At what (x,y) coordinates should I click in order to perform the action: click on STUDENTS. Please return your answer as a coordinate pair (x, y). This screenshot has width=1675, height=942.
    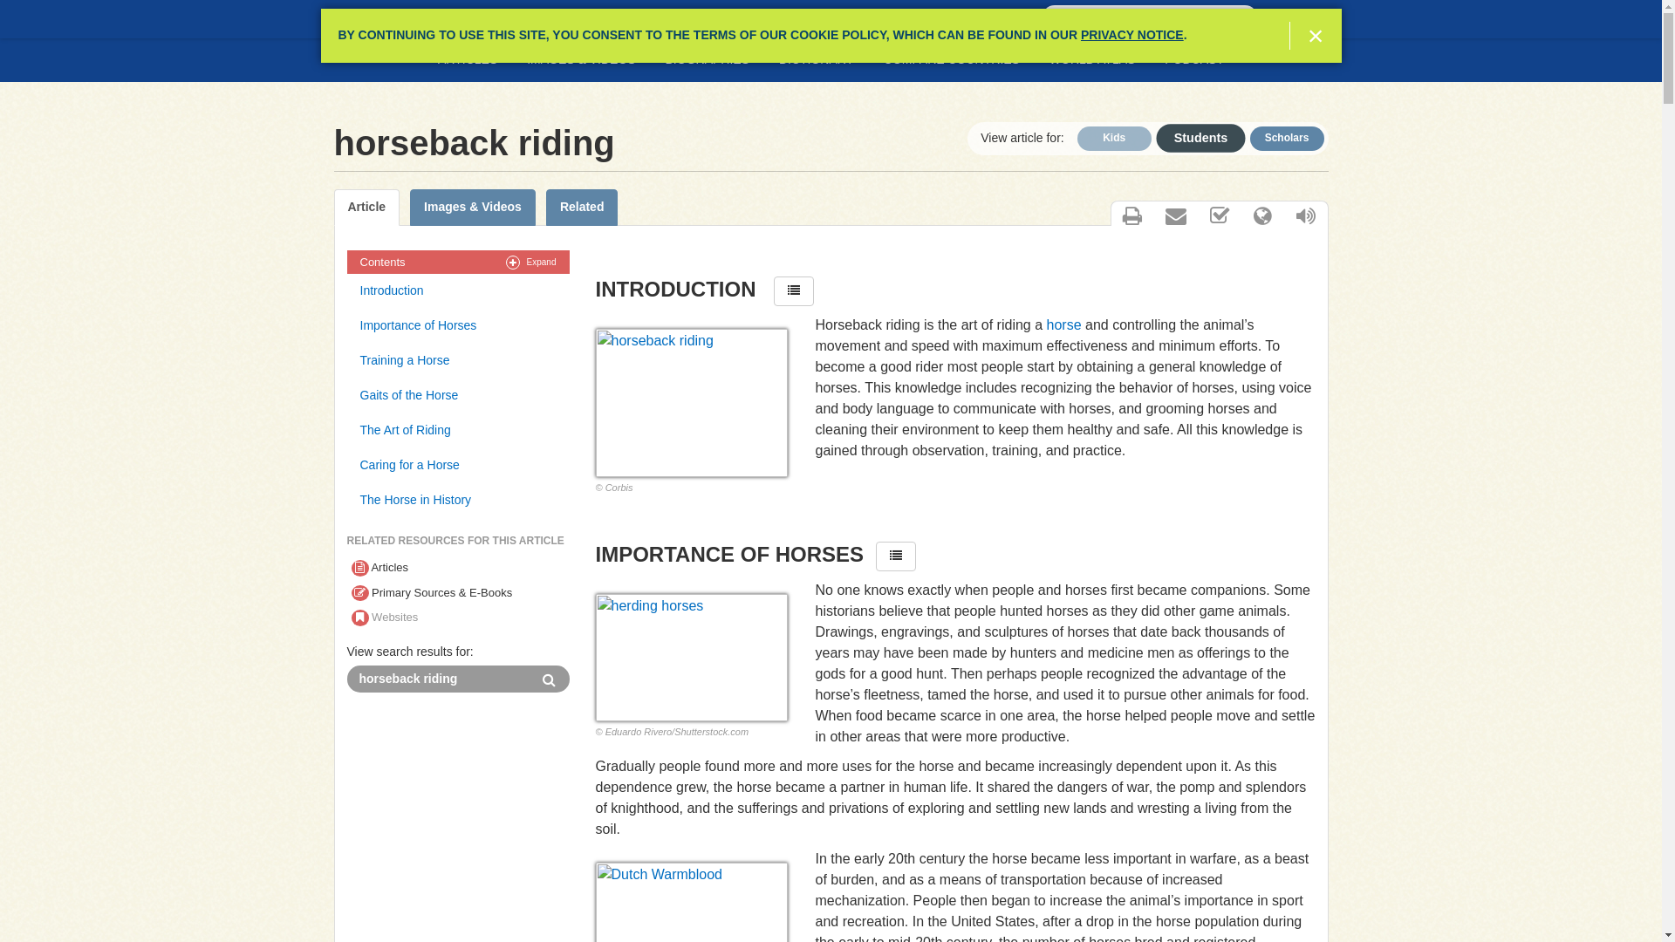
    Looking at the image, I should click on (387, 19).